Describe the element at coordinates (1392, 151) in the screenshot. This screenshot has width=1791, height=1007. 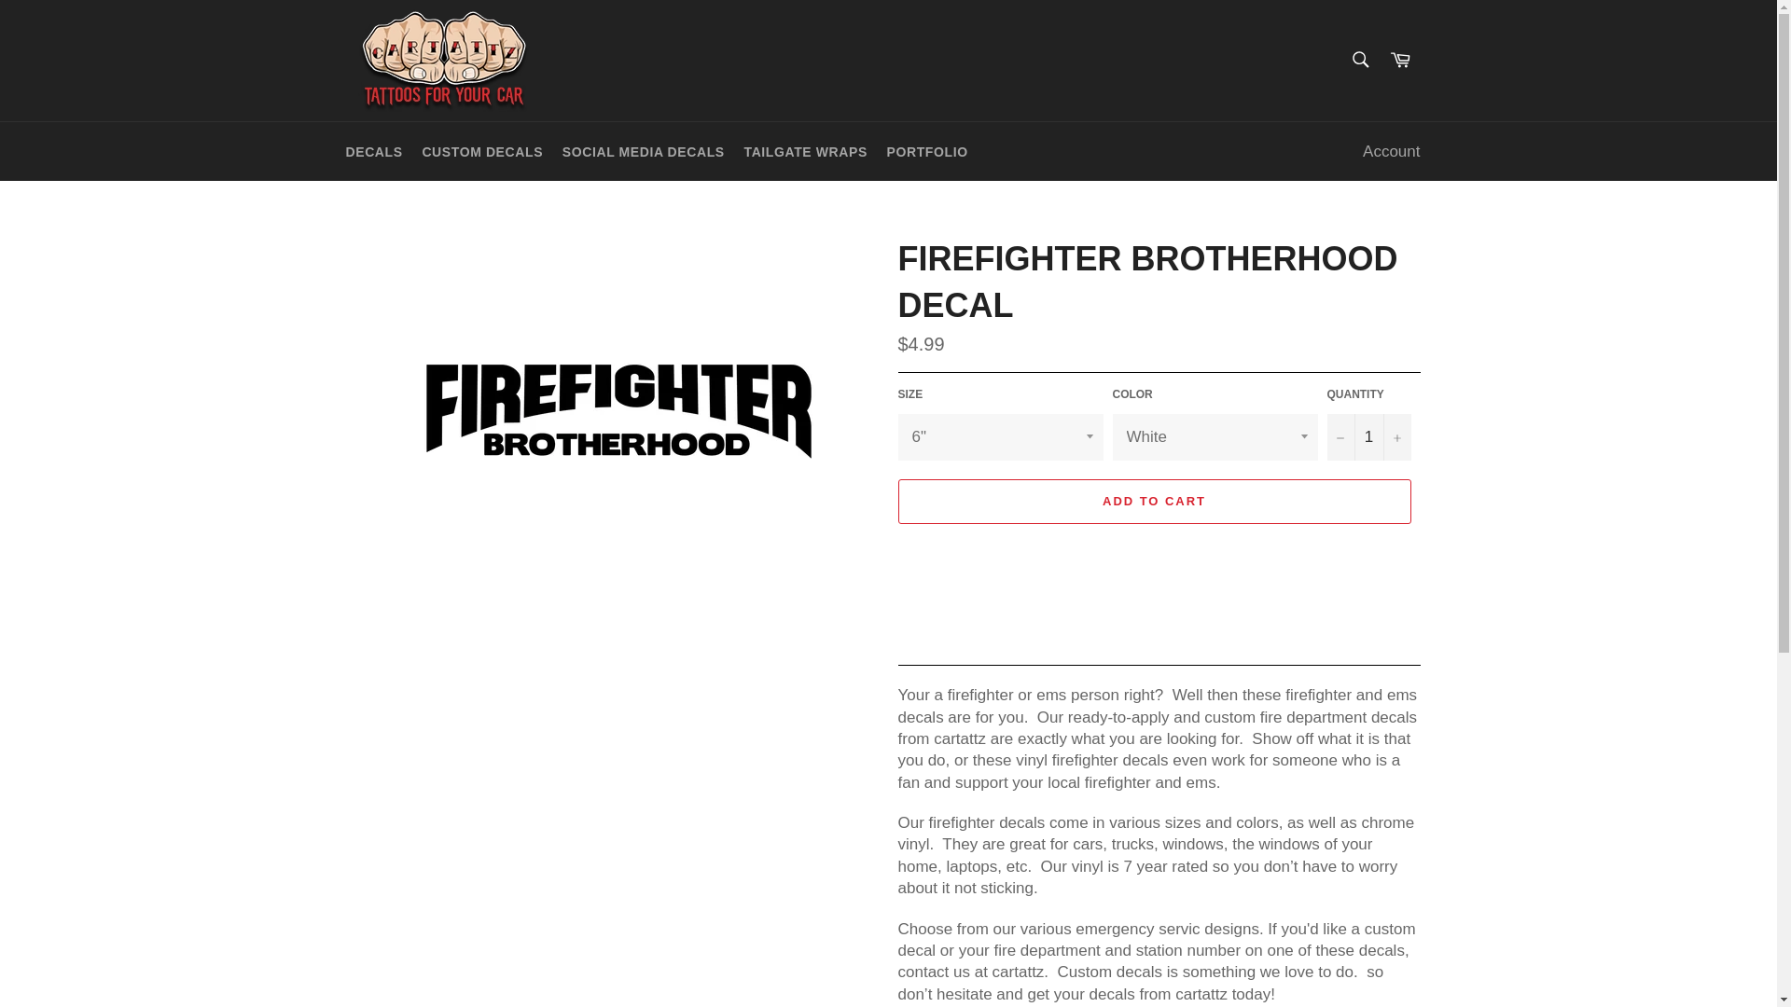
I see `Account` at that location.